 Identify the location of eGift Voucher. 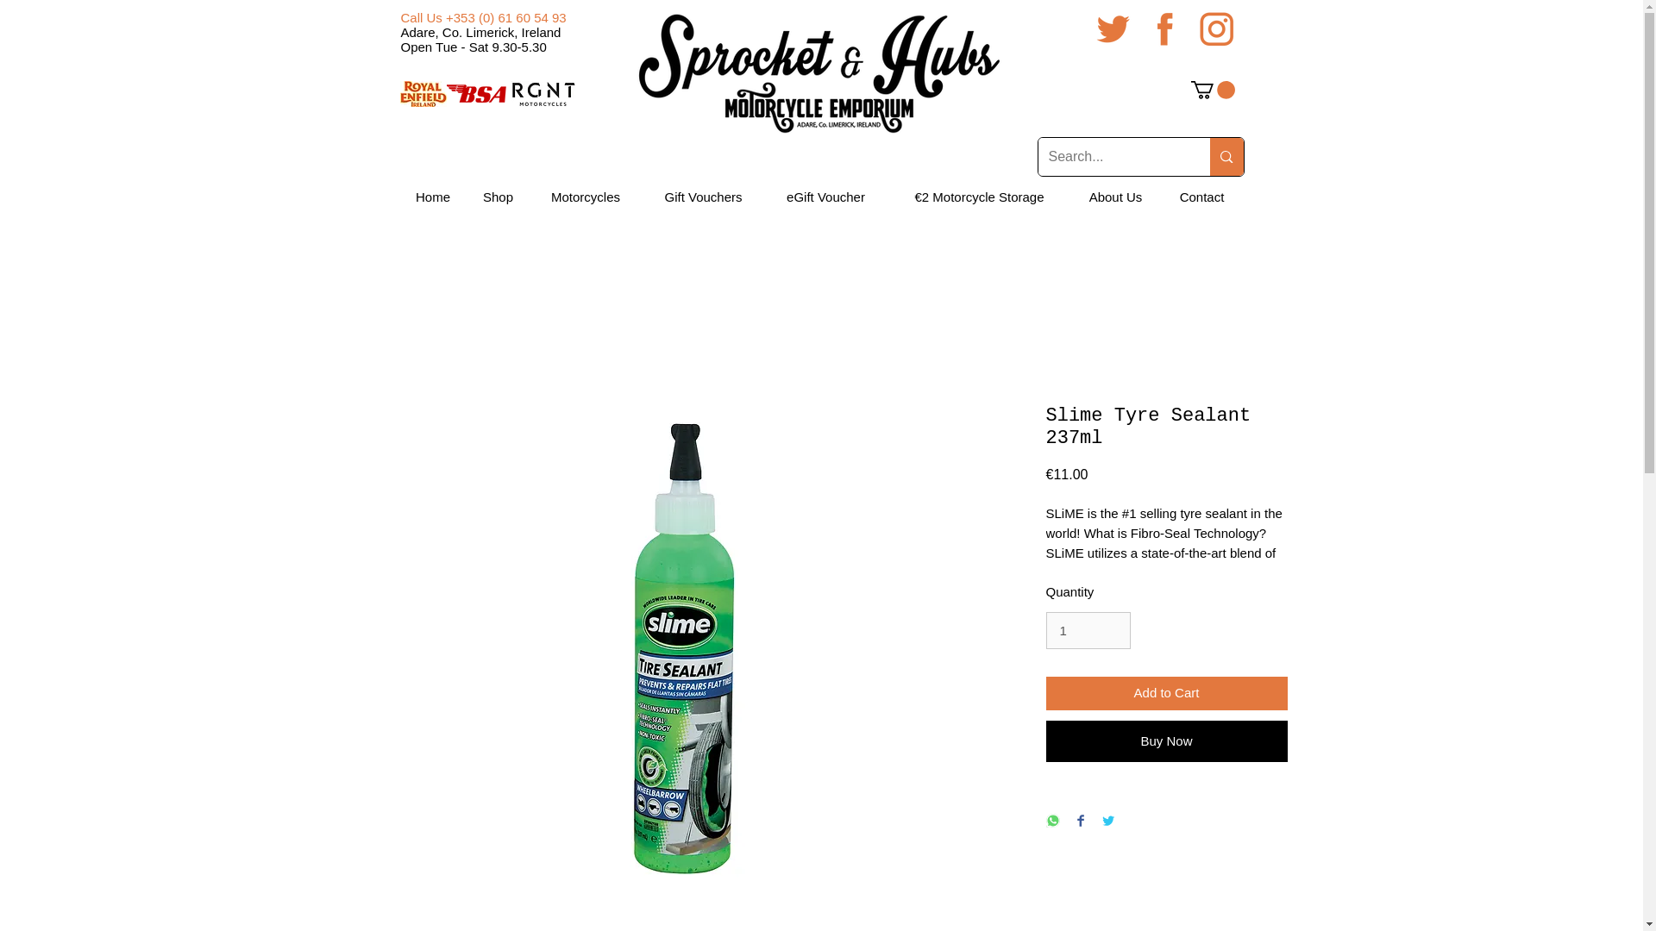
(825, 197).